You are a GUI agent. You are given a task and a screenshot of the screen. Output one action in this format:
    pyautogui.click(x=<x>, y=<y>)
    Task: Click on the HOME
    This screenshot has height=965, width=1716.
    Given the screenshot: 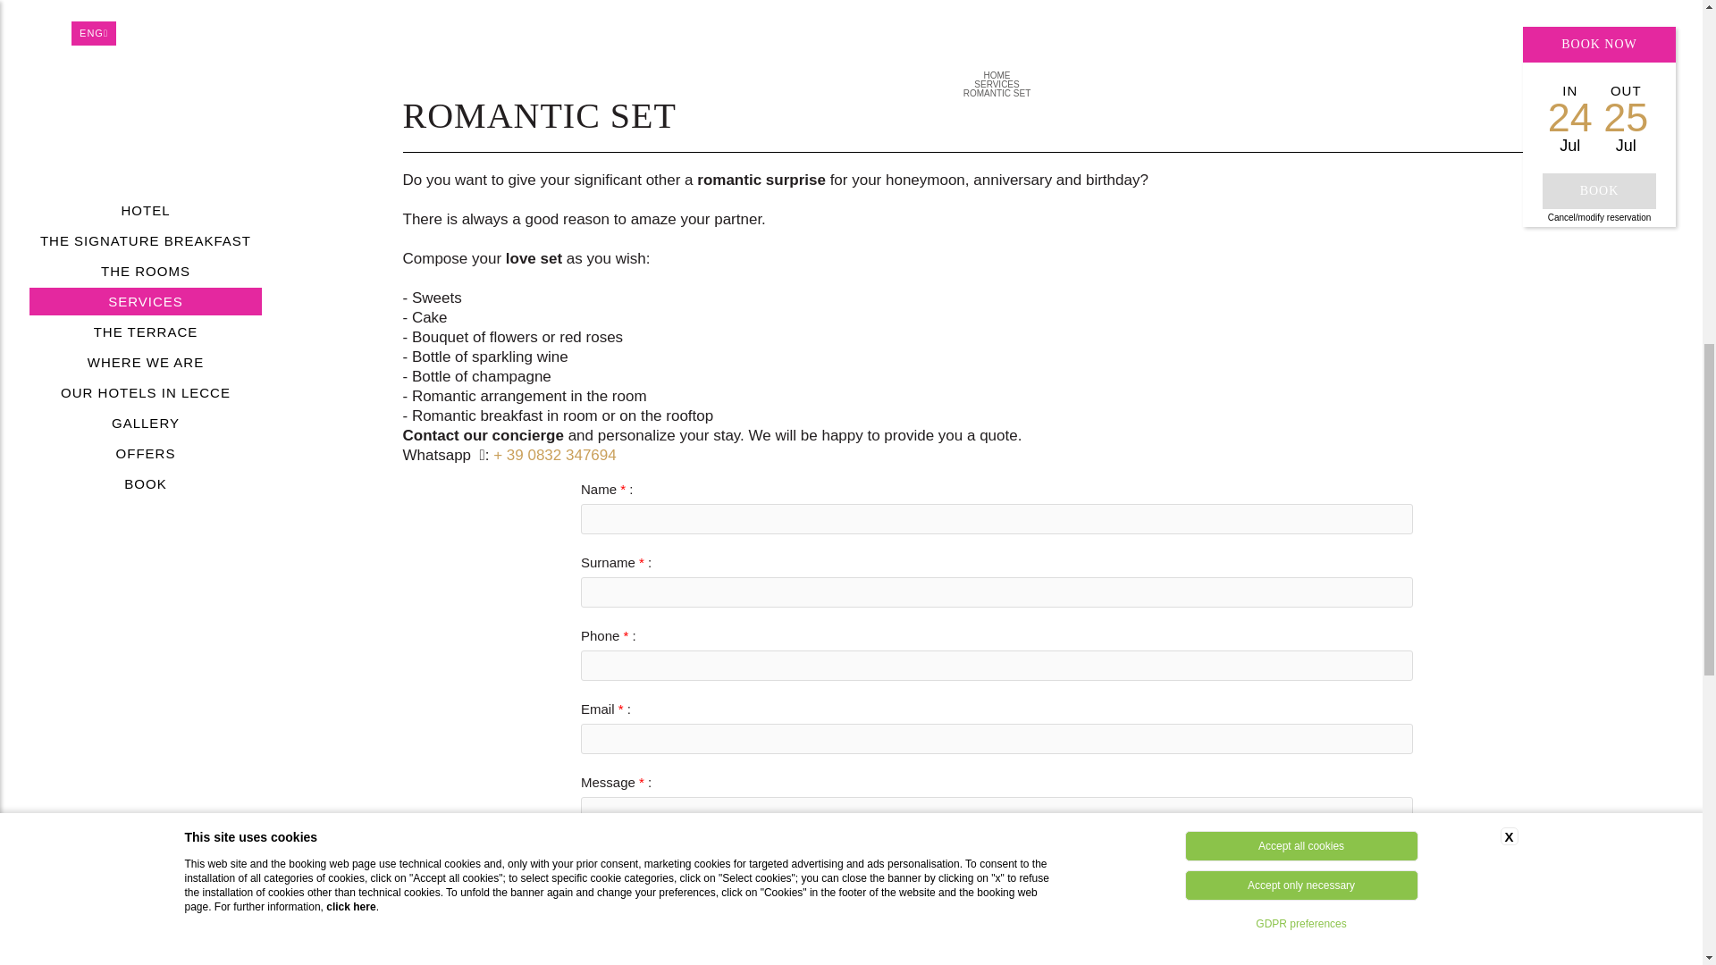 What is the action you would take?
    pyautogui.click(x=997, y=75)
    